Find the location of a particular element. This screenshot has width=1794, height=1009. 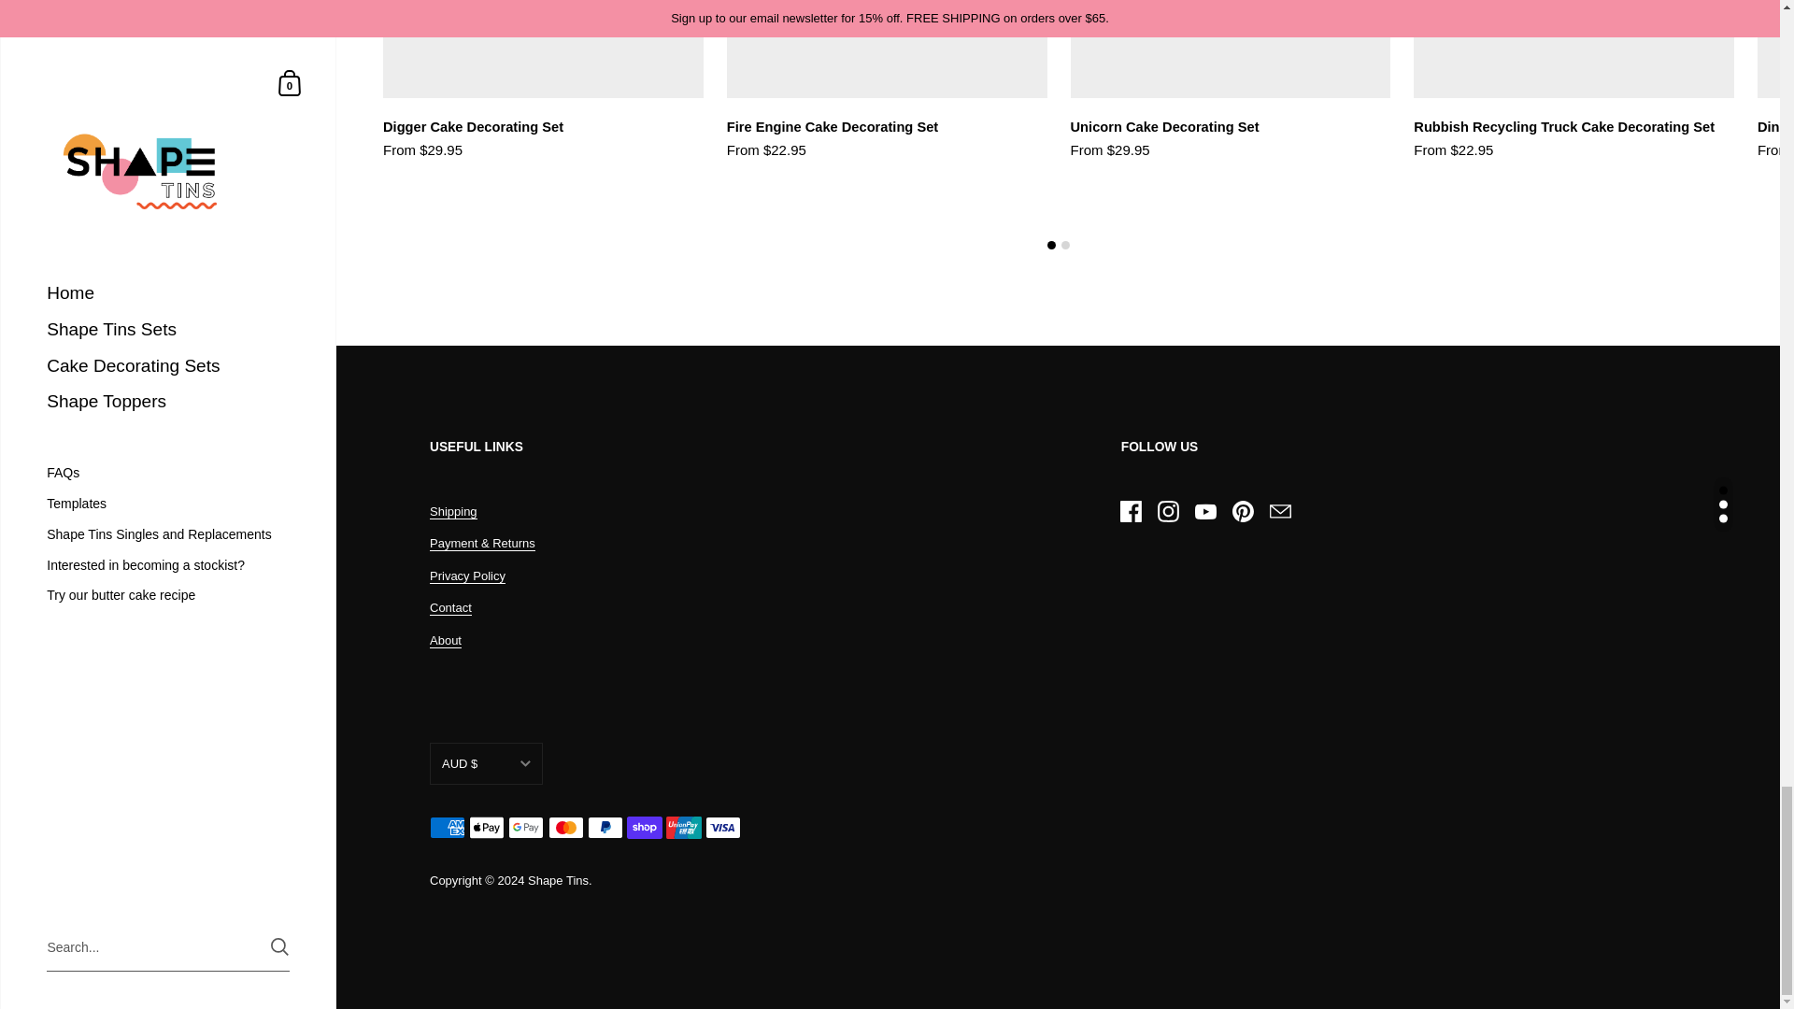

Visa is located at coordinates (722, 827).